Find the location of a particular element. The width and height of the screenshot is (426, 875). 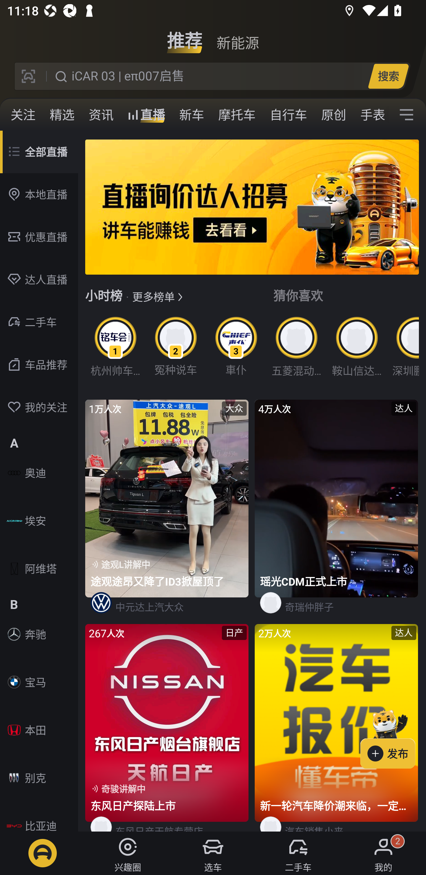

推荐 is located at coordinates (185, 37).